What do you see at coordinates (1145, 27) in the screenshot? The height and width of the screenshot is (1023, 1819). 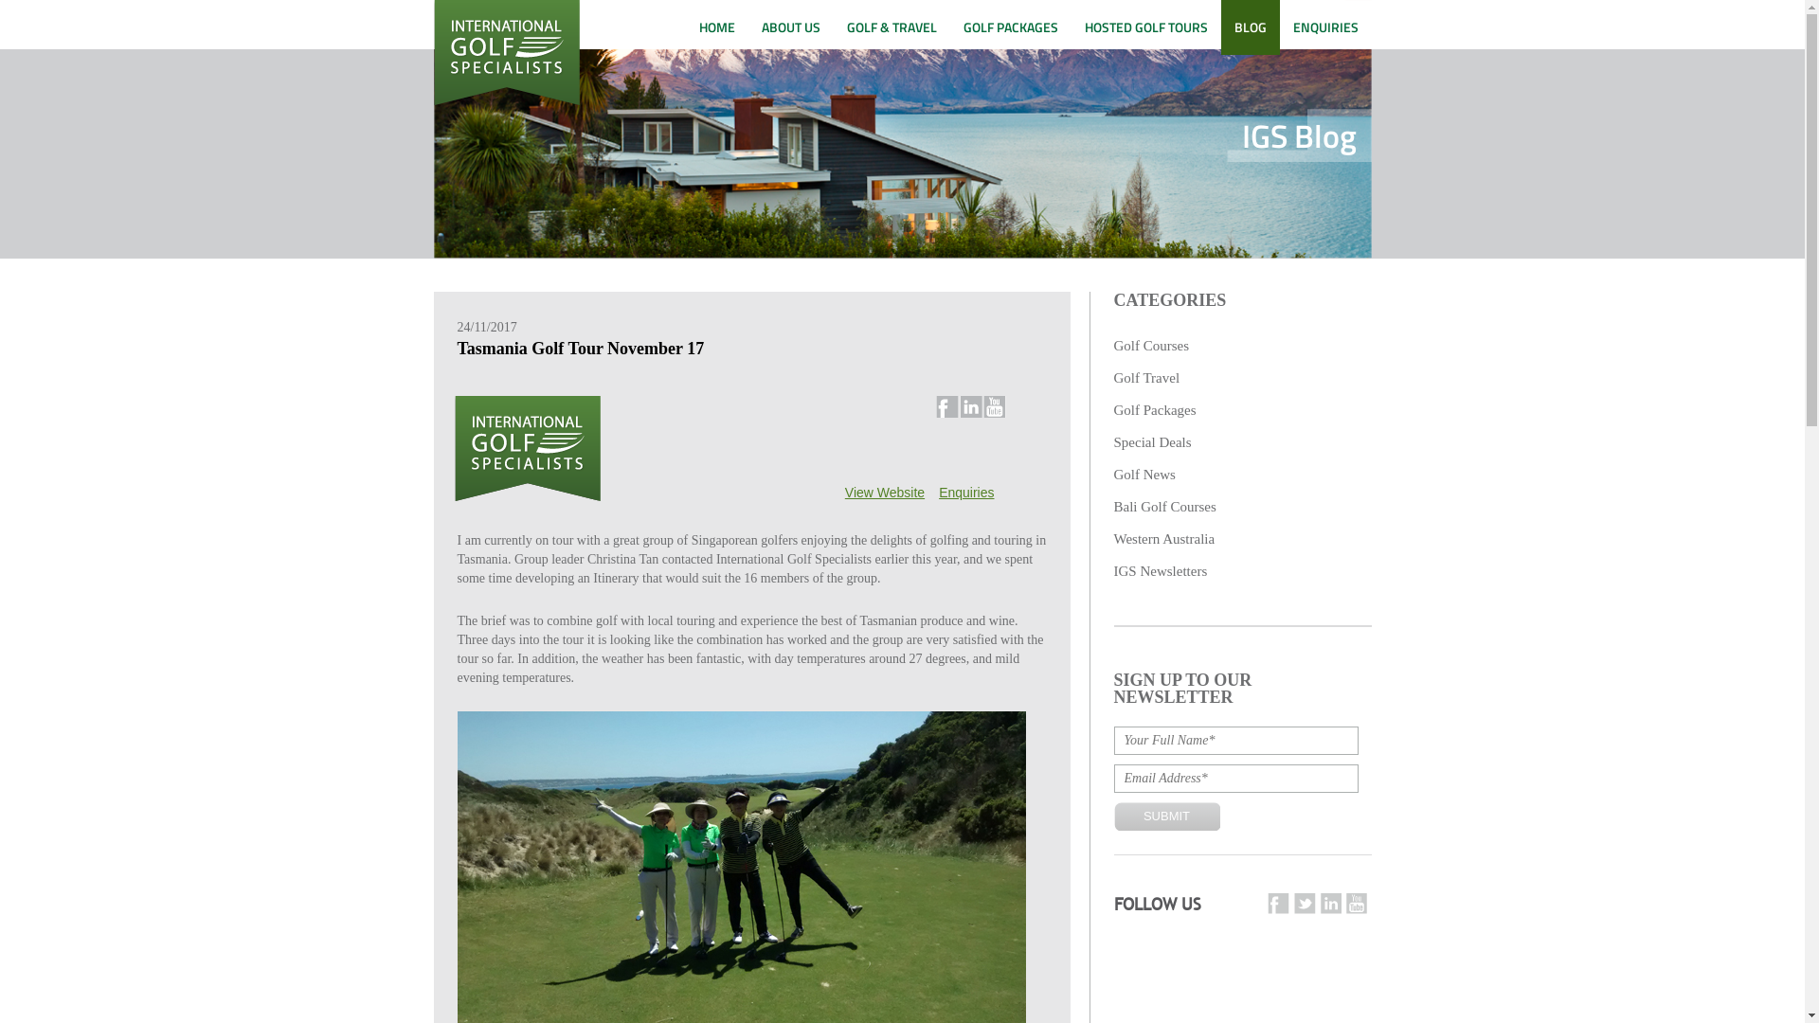 I see `HOSTED GOLF TOURS` at bounding box center [1145, 27].